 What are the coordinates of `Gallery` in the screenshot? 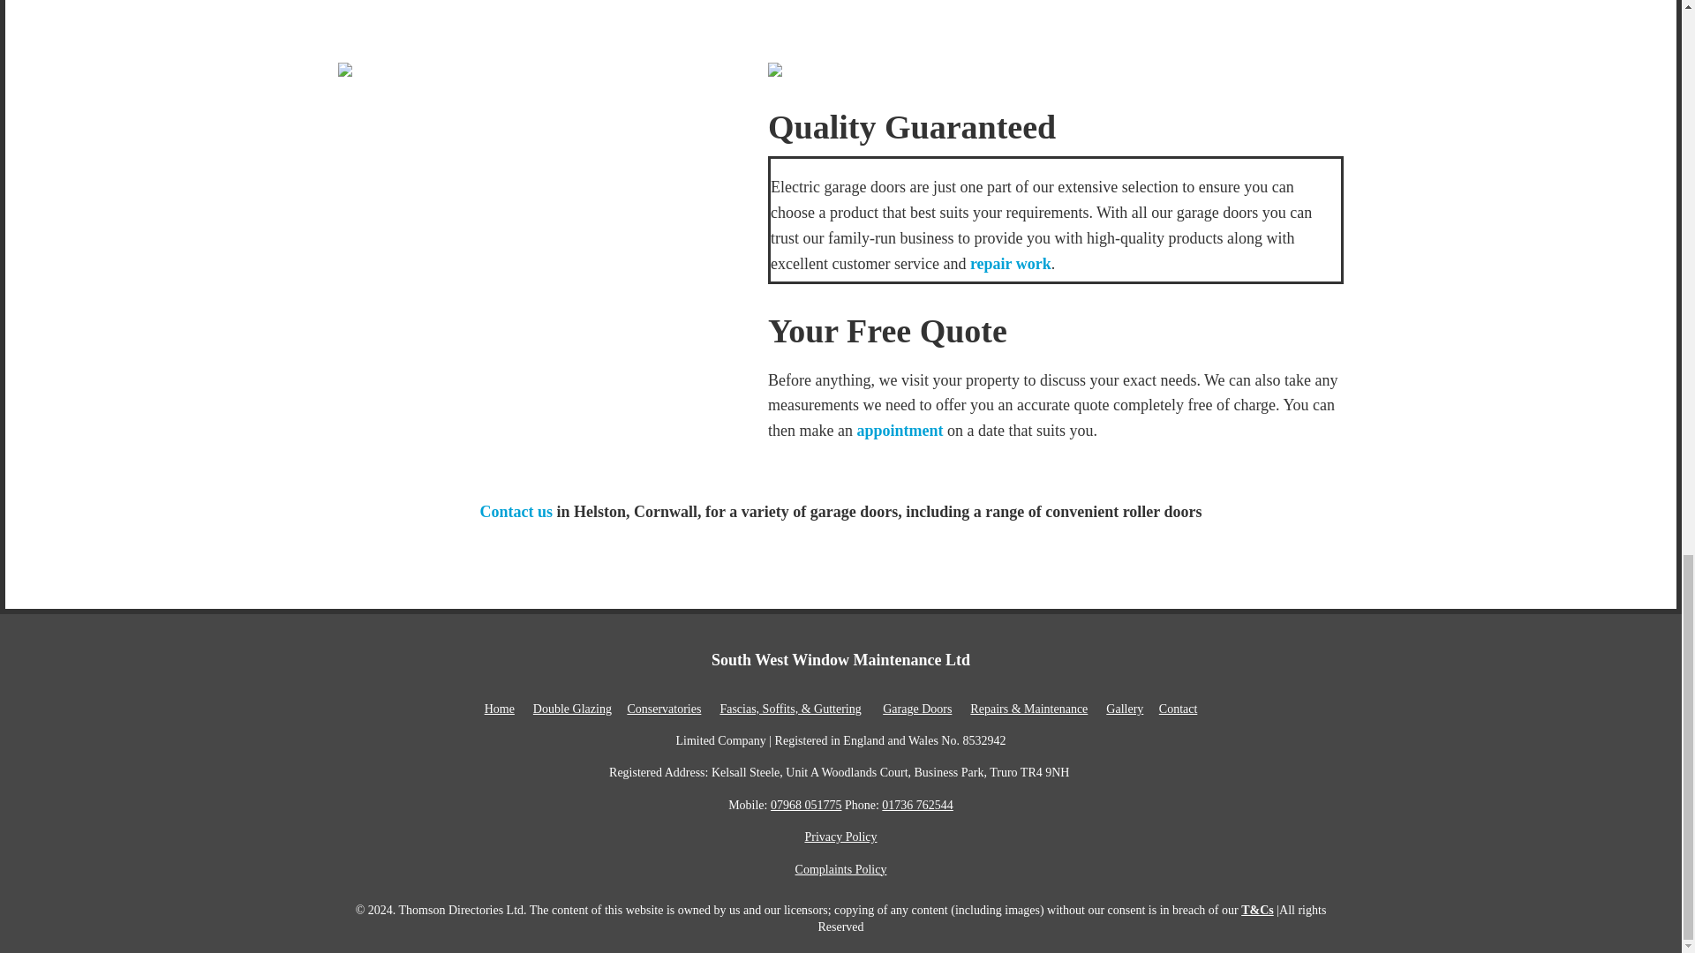 It's located at (1125, 709).